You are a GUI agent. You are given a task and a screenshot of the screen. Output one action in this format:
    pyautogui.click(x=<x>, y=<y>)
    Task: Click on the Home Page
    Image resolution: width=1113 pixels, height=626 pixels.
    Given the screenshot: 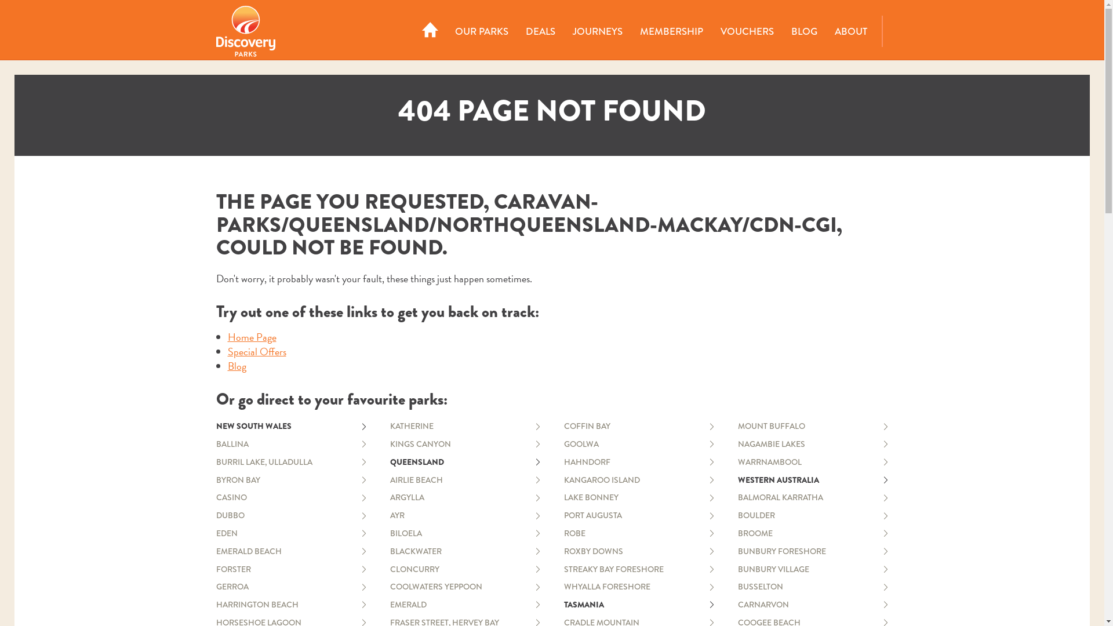 What is the action you would take?
    pyautogui.click(x=252, y=337)
    